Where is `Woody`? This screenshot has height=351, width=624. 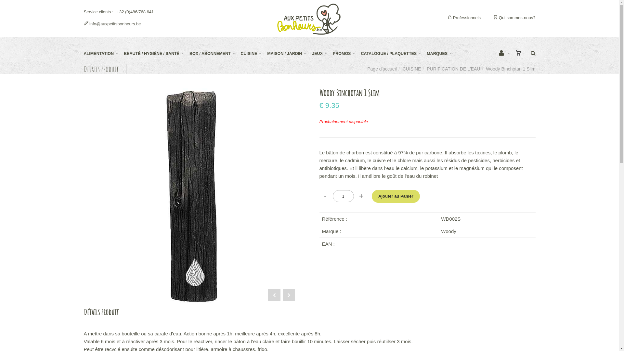
Woody is located at coordinates (448, 231).